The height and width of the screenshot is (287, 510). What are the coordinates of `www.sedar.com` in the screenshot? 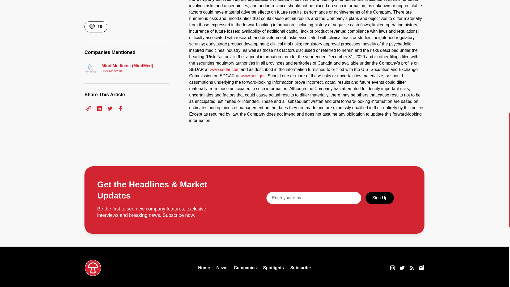 It's located at (225, 69).